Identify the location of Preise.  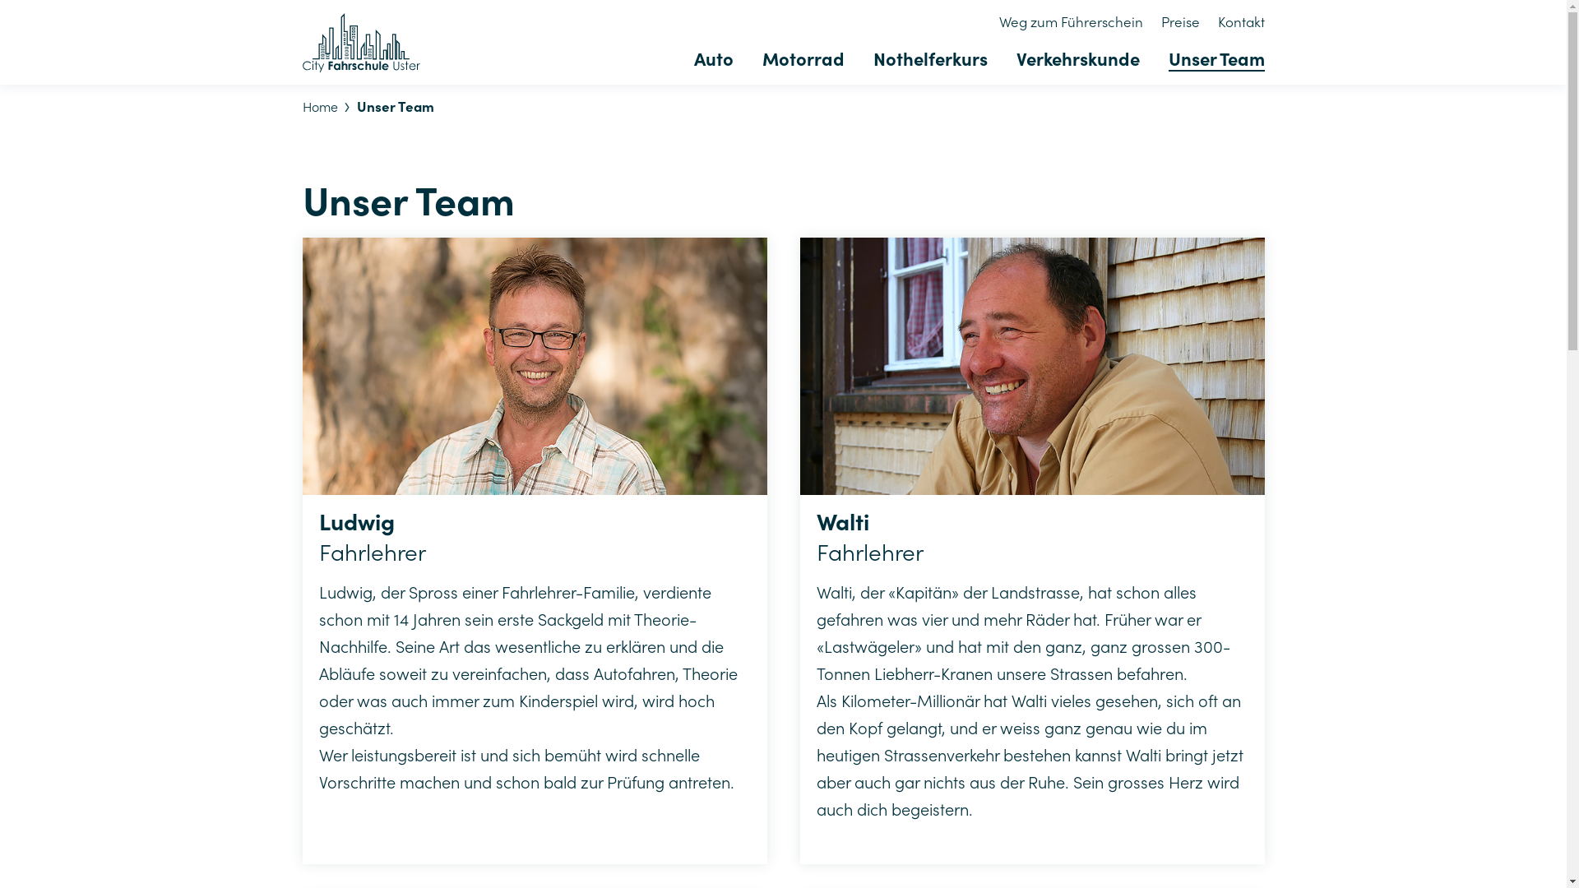
(1181, 22).